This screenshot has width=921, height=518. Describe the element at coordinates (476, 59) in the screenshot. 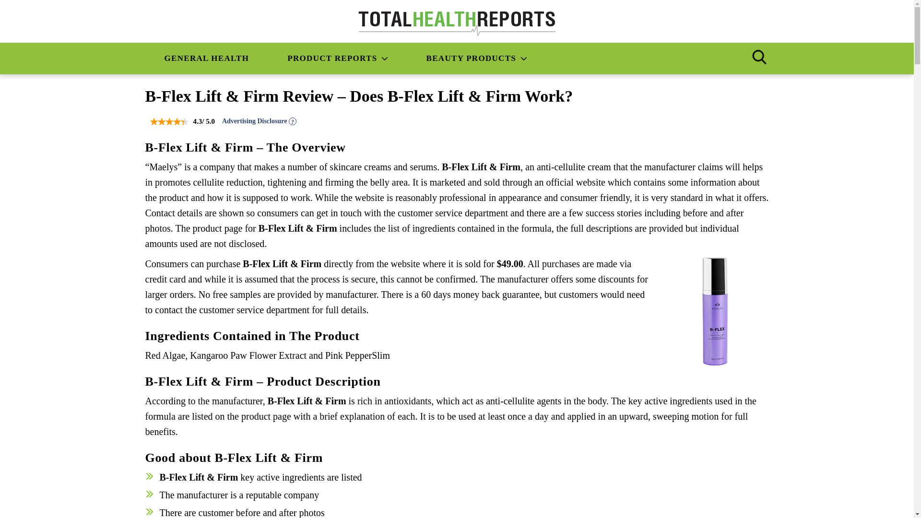

I see `BEAUTY PRODUCTS` at that location.